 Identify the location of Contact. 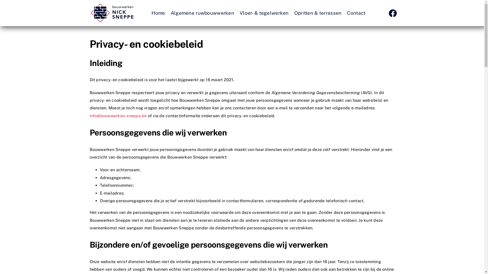
(356, 13).